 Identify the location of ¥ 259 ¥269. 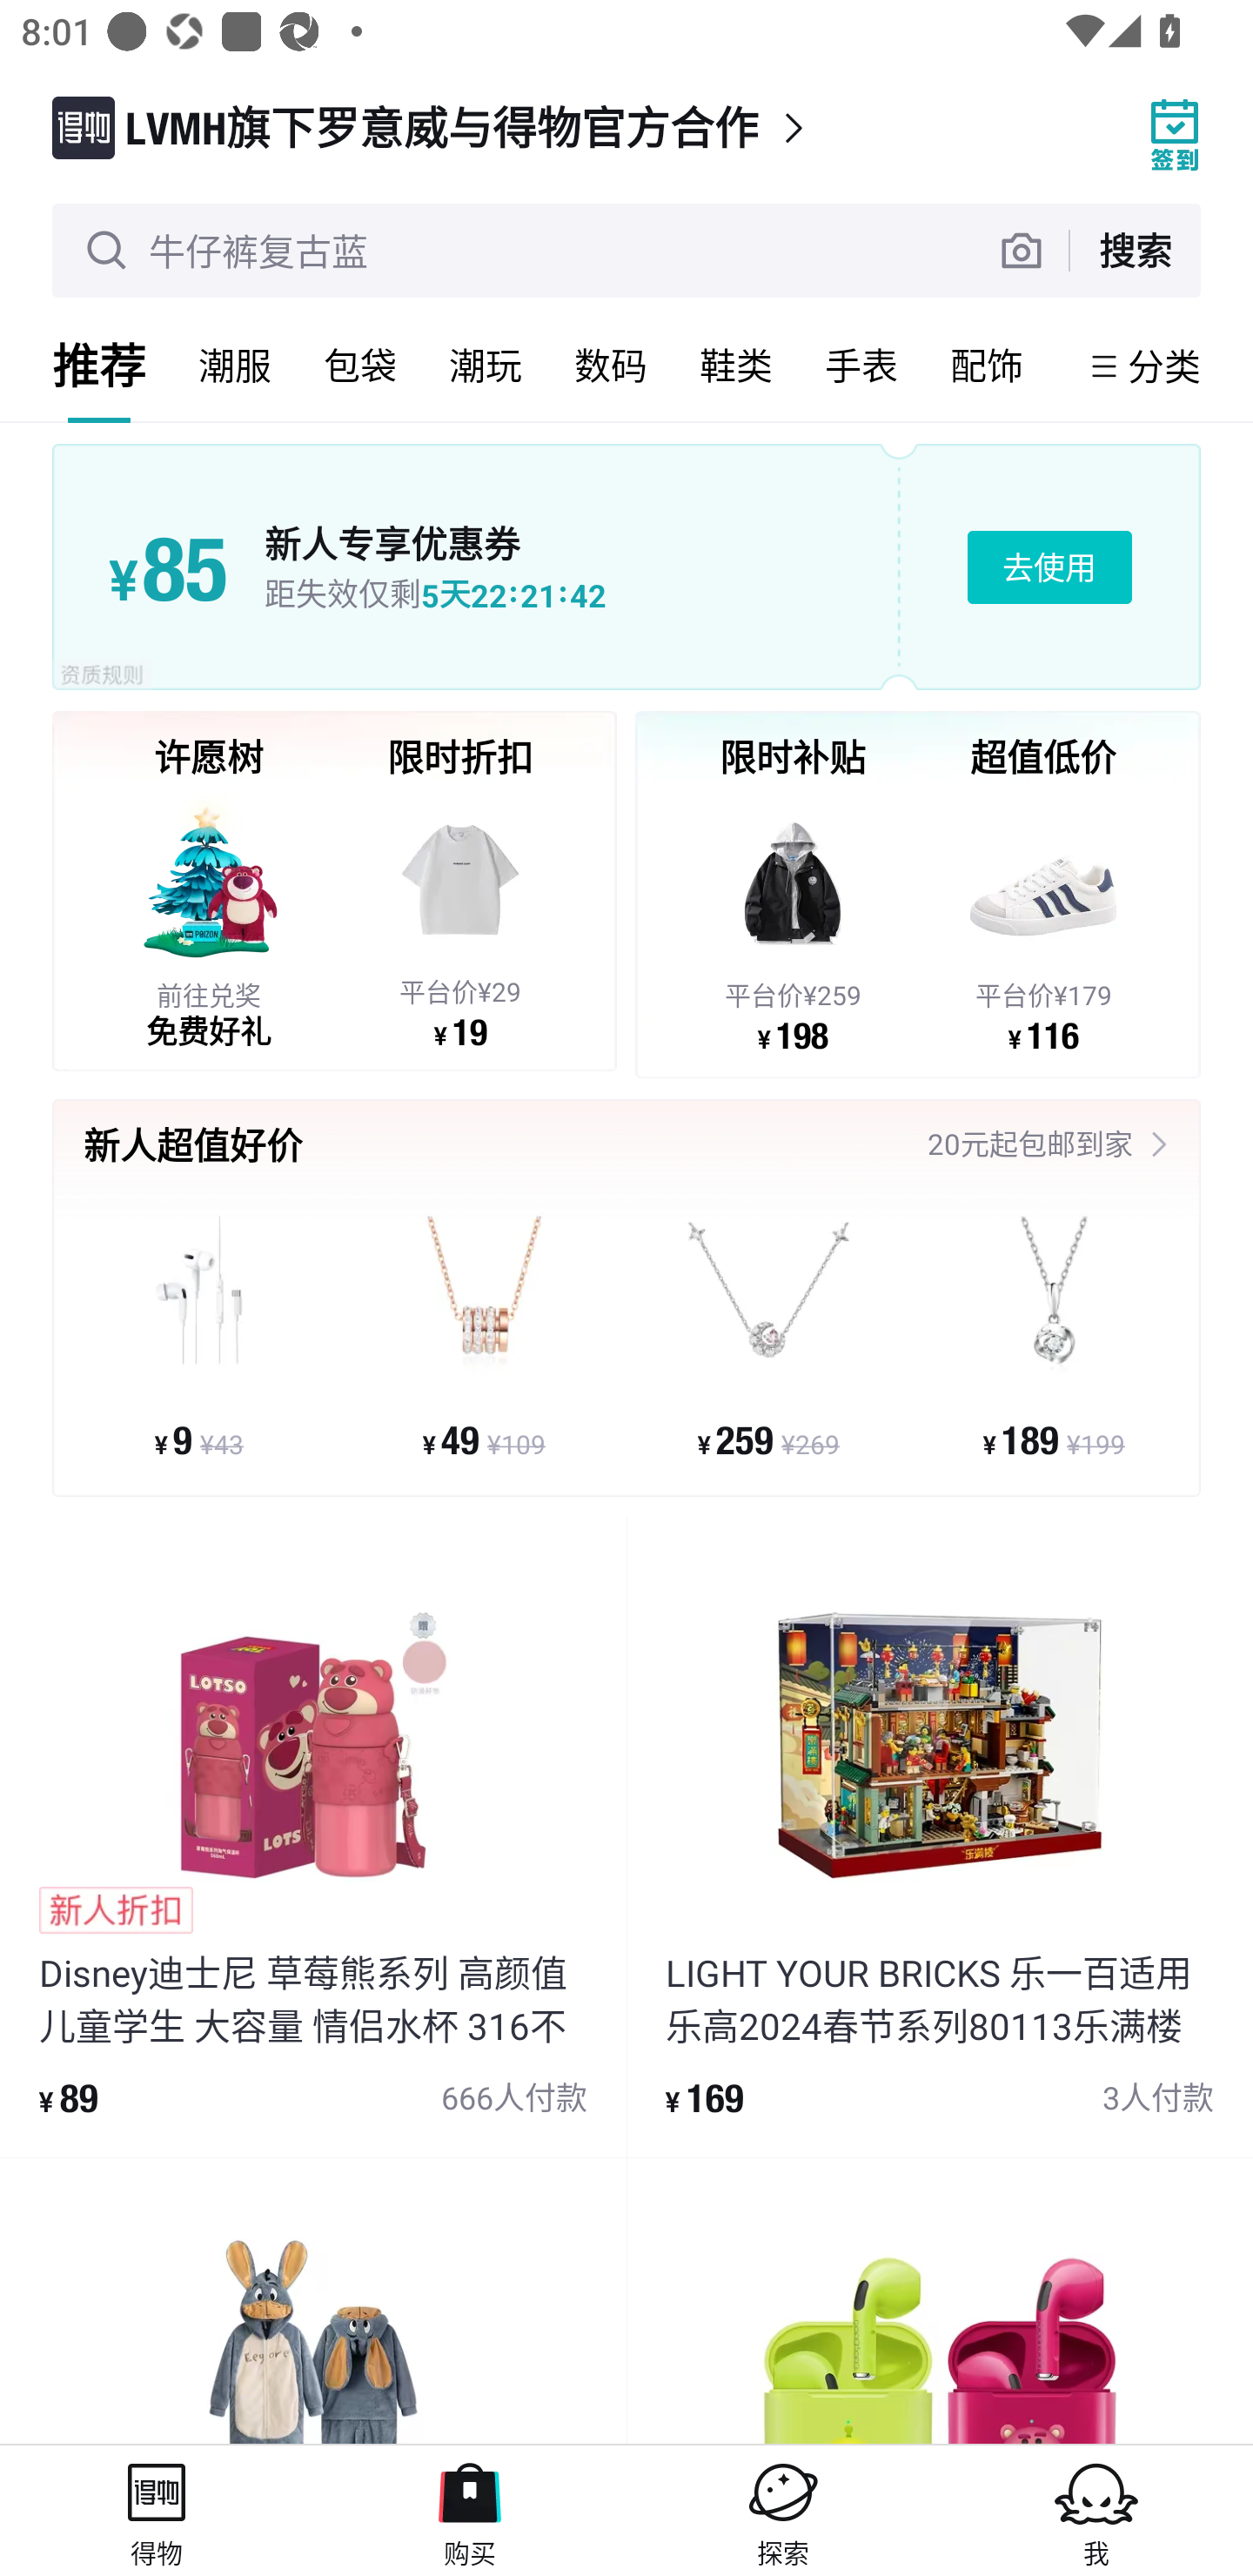
(769, 1335).